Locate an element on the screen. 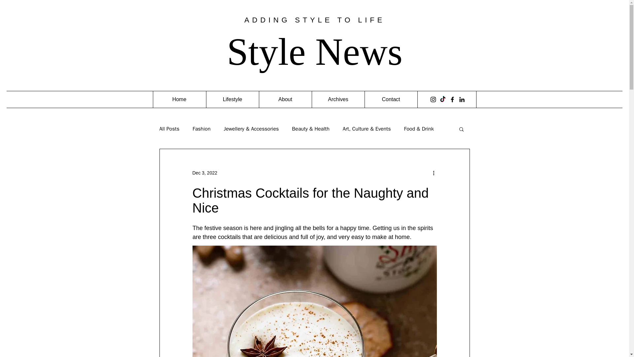 This screenshot has width=634, height=357. Contact is located at coordinates (391, 99).